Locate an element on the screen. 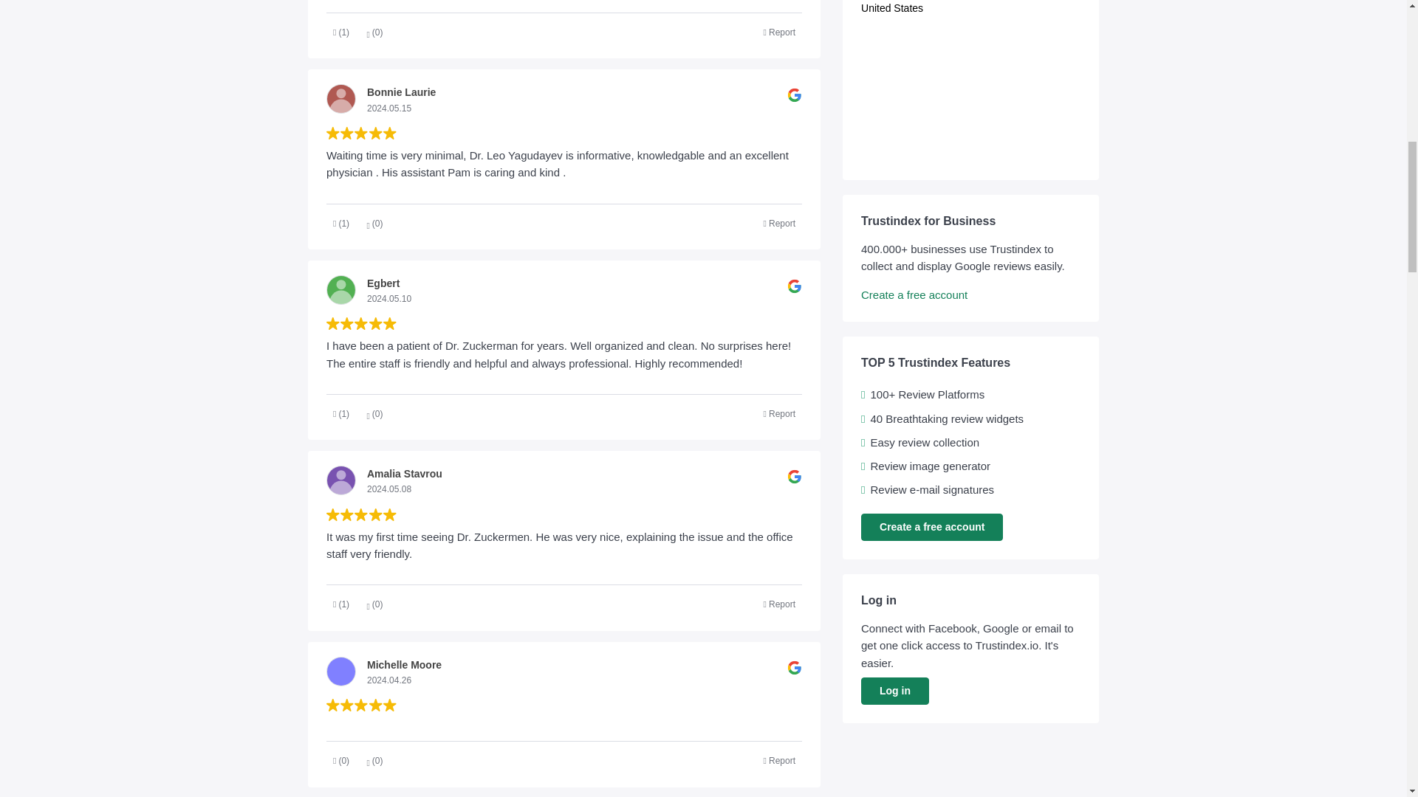 This screenshot has width=1418, height=797. Report is located at coordinates (780, 604).